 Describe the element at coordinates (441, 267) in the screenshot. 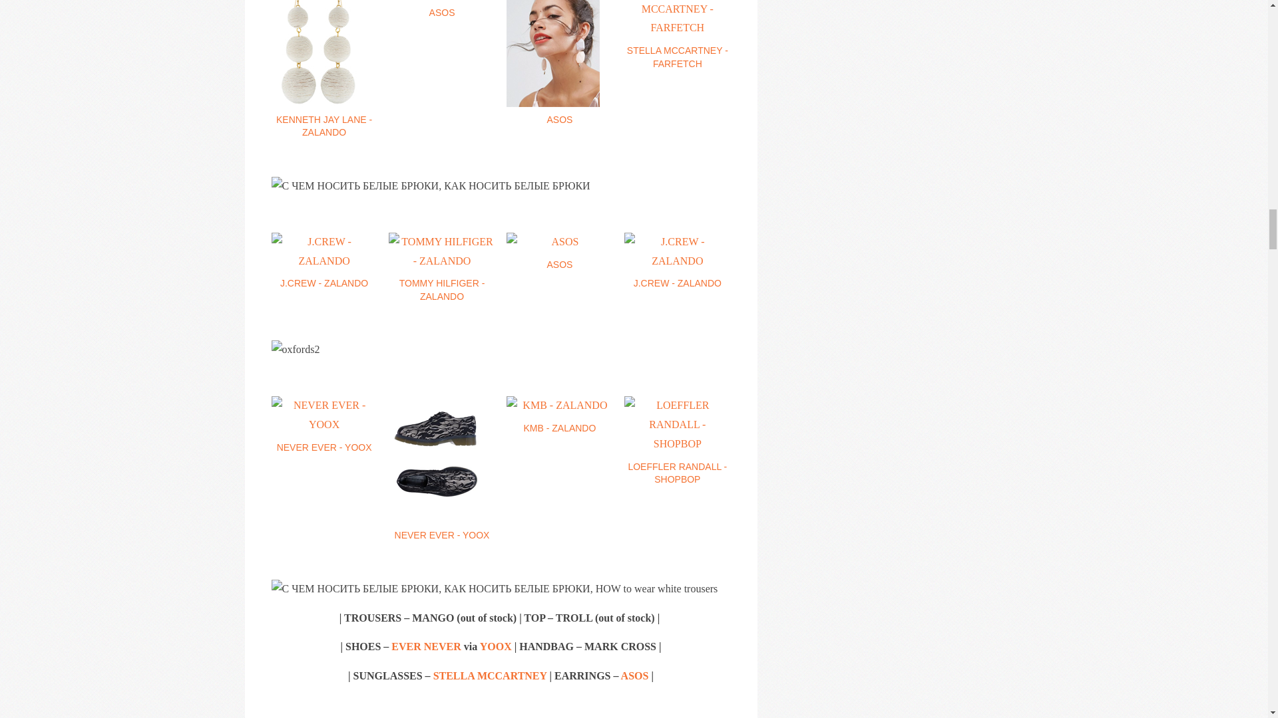

I see `TOMMY HILFIGER - ZALANDO` at that location.